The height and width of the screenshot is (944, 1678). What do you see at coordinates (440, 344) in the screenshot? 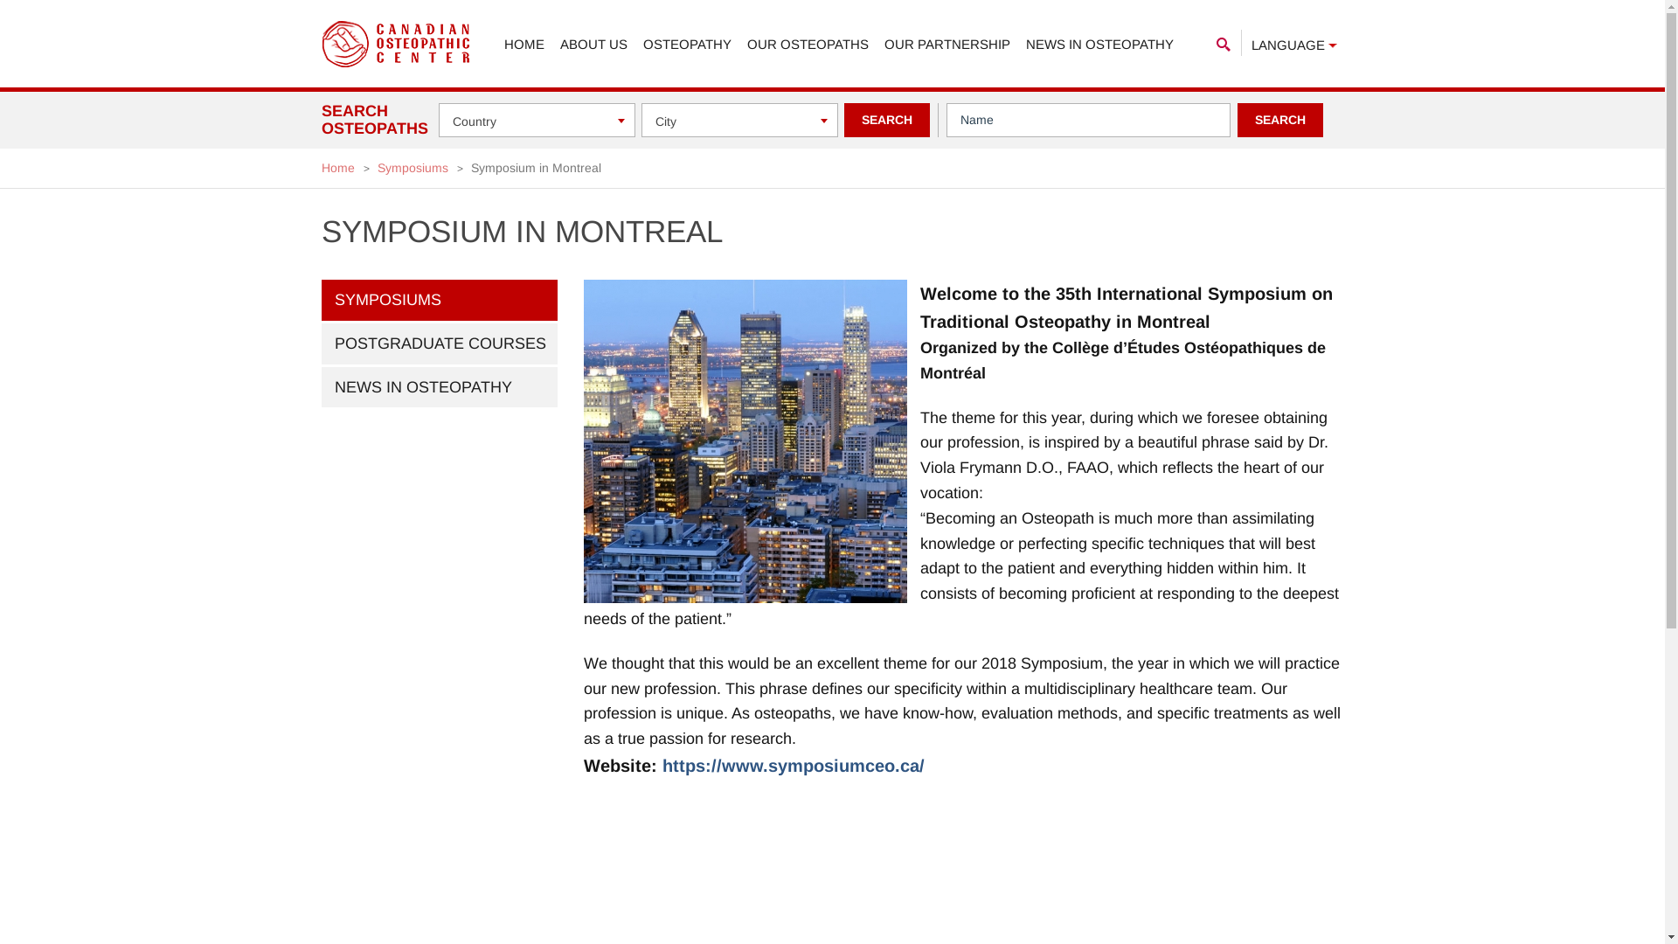
I see `POSTGRADUATE COURSES` at bounding box center [440, 344].